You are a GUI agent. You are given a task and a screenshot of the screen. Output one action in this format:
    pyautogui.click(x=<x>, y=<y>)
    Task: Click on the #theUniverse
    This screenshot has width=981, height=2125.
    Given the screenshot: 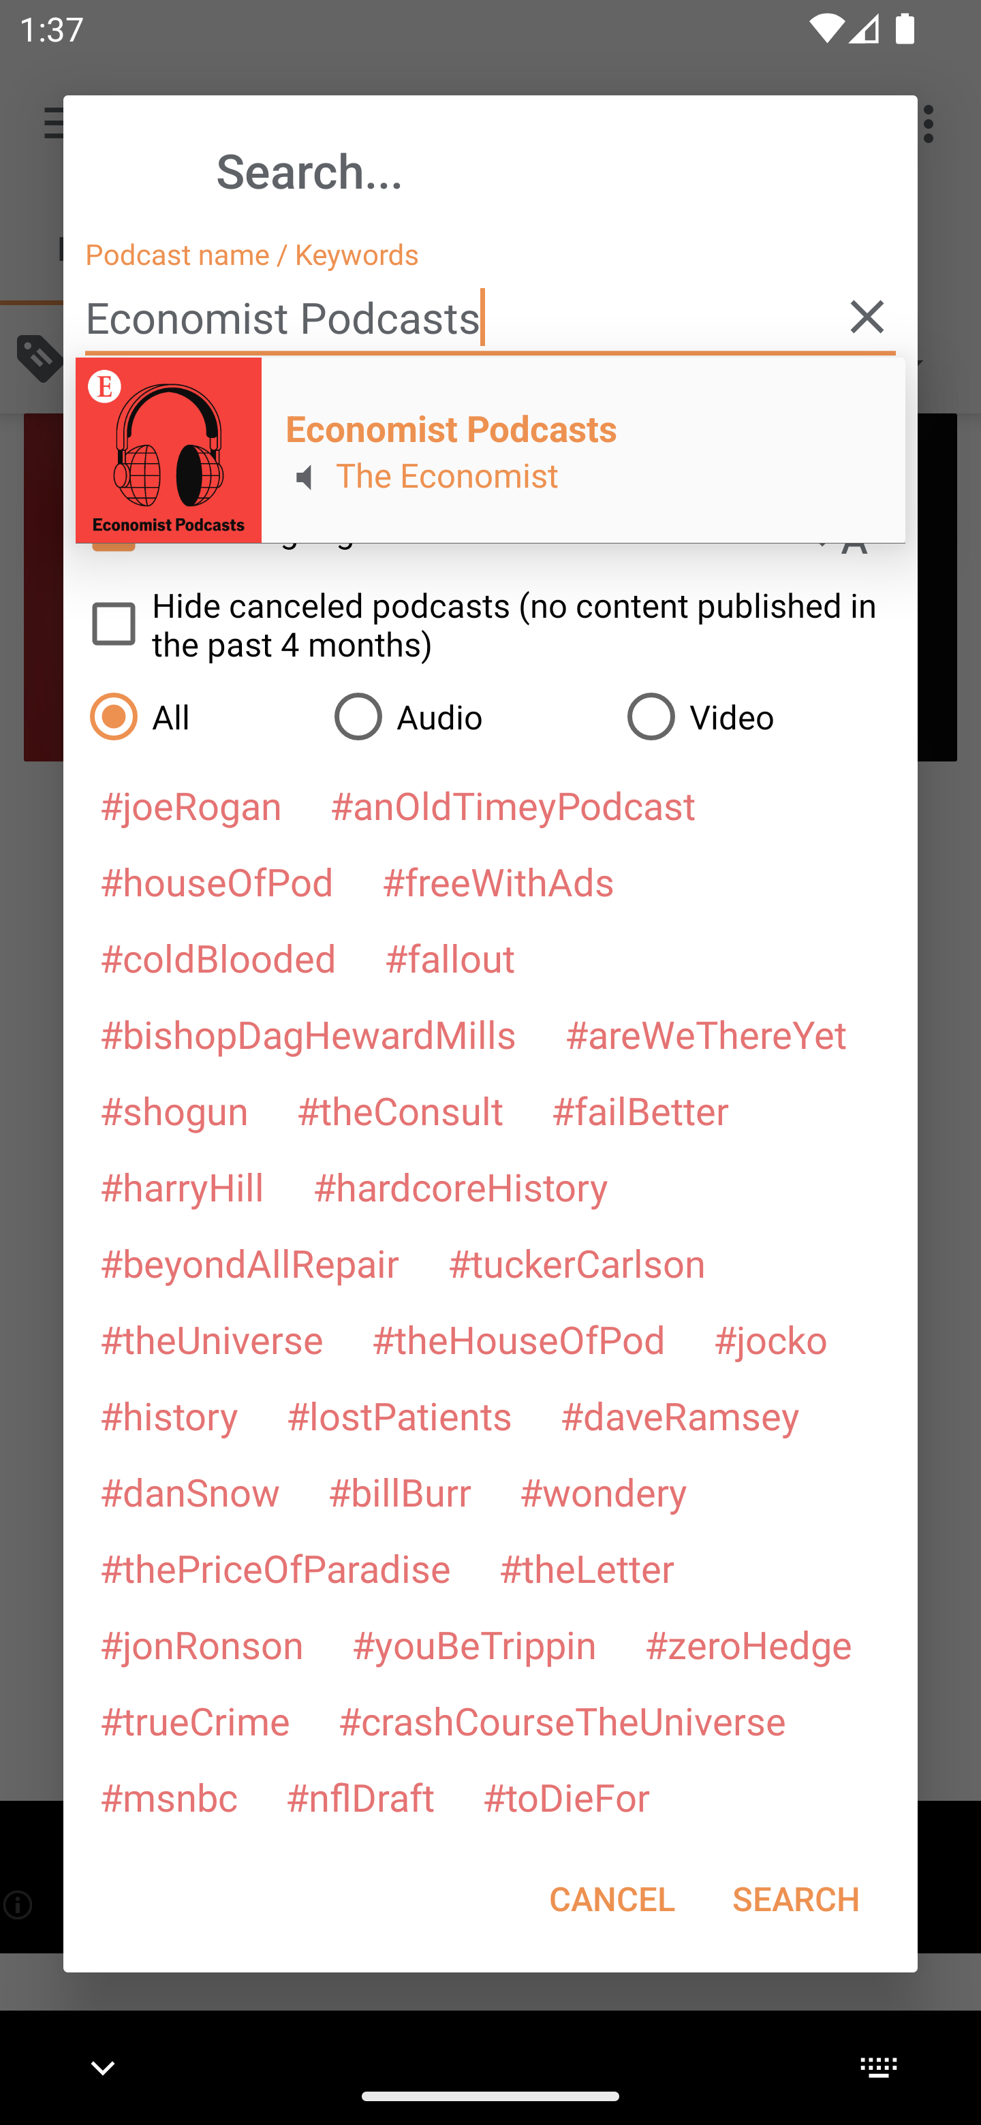 What is the action you would take?
    pyautogui.click(x=211, y=1339)
    